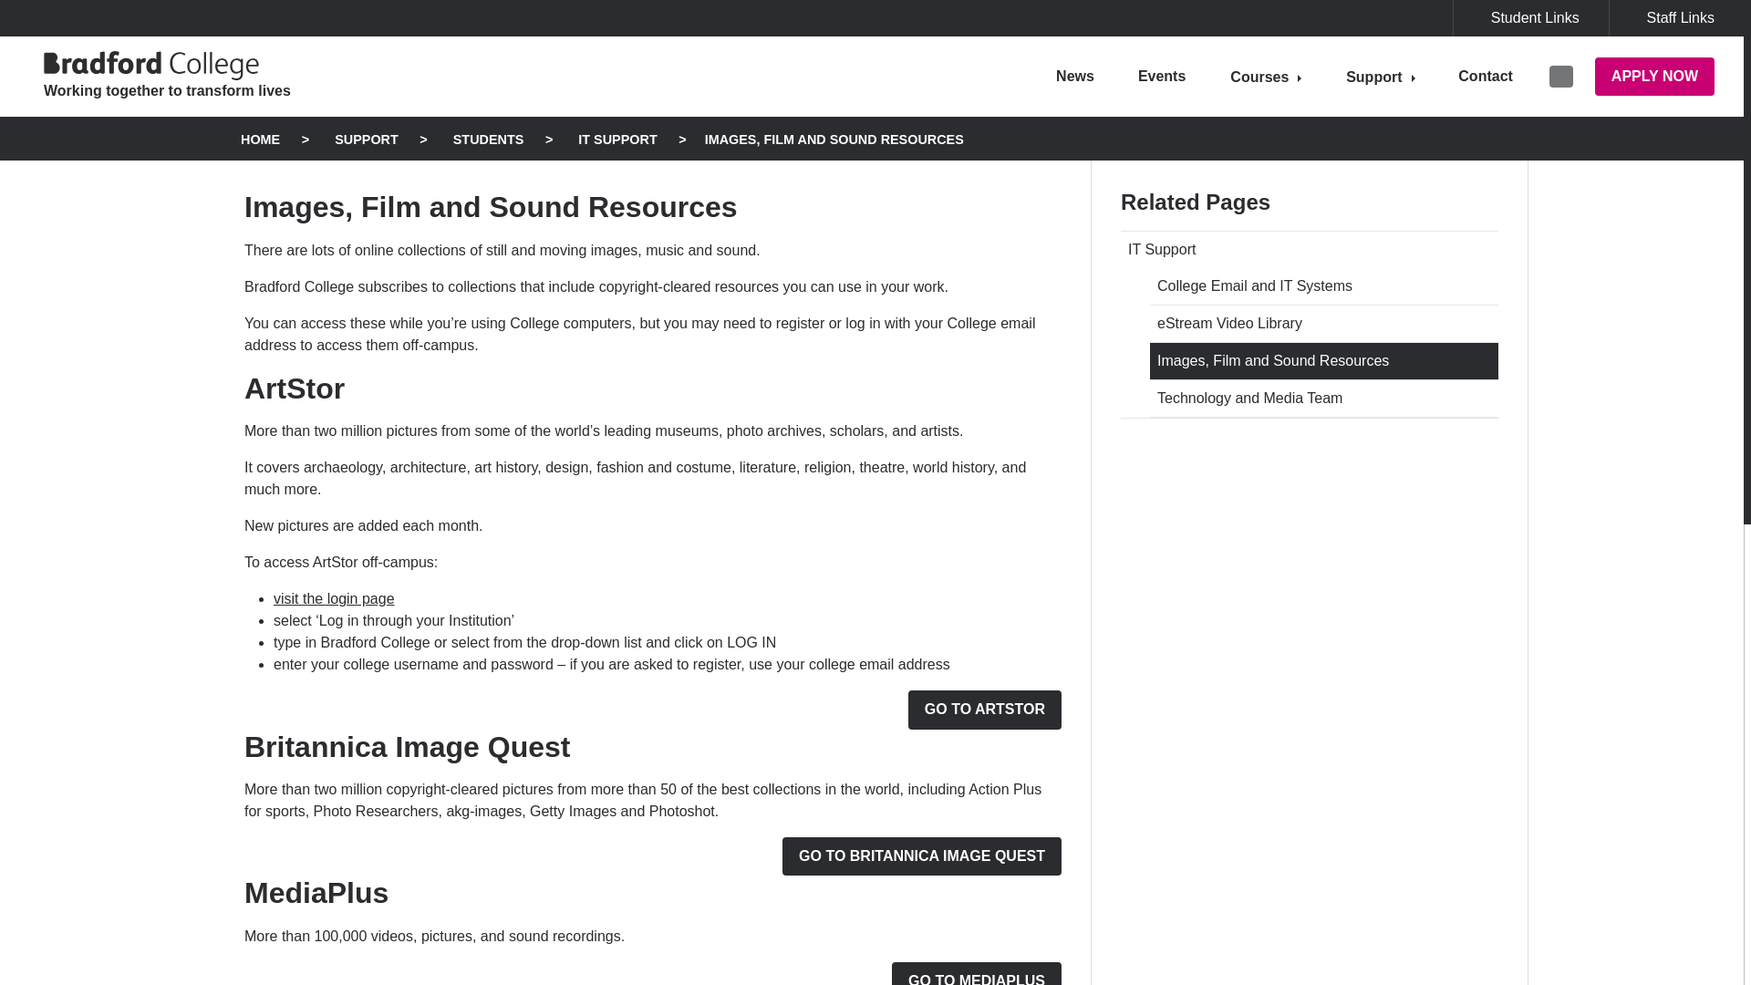 Image resolution: width=1751 pixels, height=985 pixels. What do you see at coordinates (1266, 77) in the screenshot?
I see `Courses` at bounding box center [1266, 77].